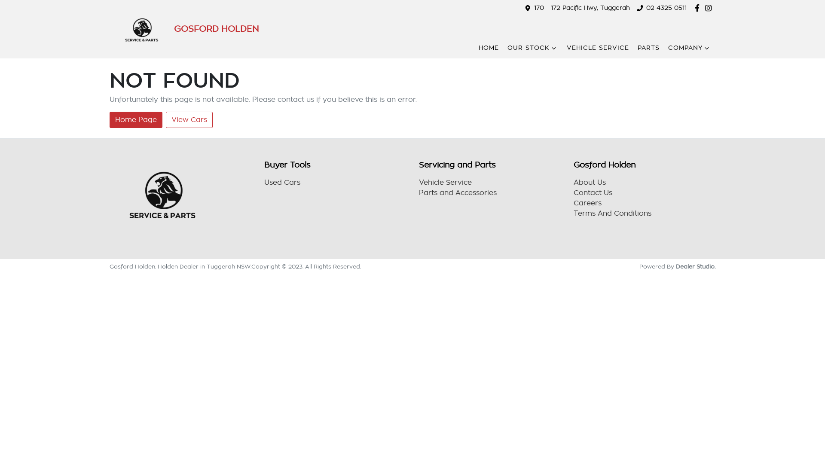 This screenshot has width=825, height=464. I want to click on OUR STOCK, so click(533, 48).